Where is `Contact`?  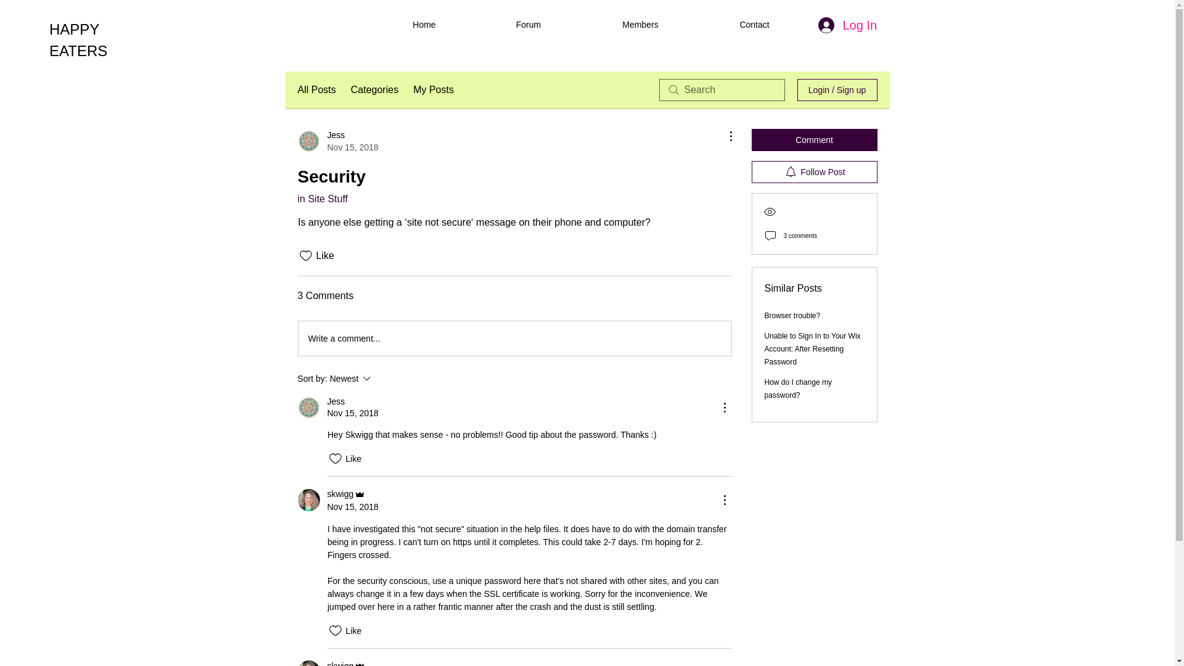 Contact is located at coordinates (347, 662).